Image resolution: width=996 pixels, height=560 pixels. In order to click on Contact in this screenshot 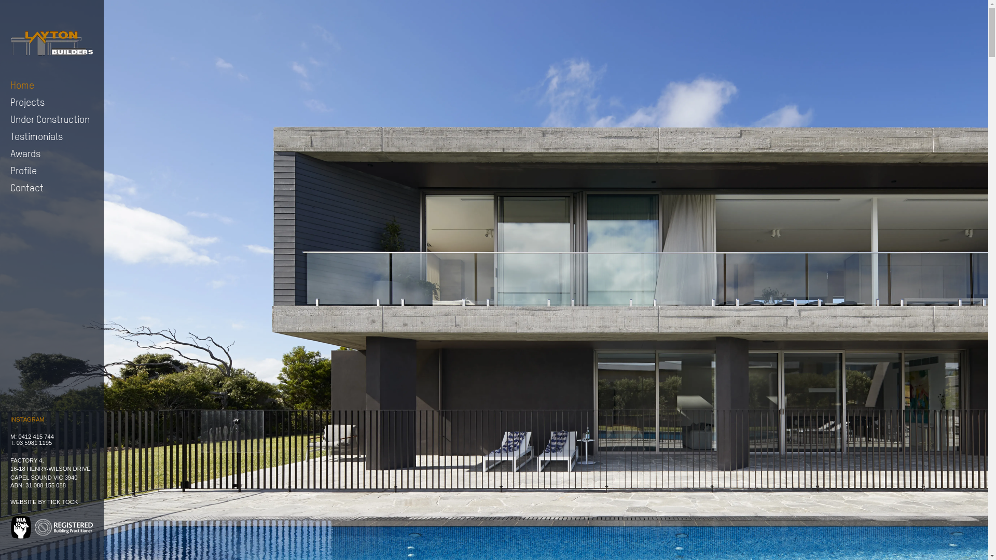, I will do `click(52, 188)`.